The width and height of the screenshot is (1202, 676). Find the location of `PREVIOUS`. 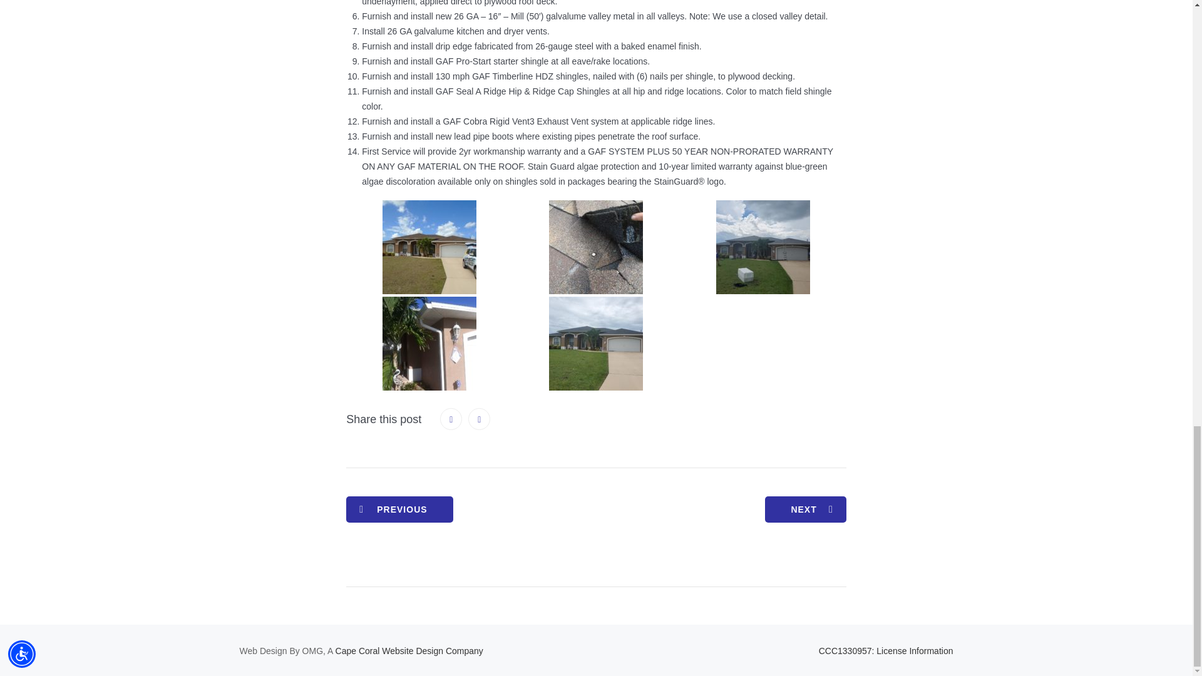

PREVIOUS is located at coordinates (399, 509).